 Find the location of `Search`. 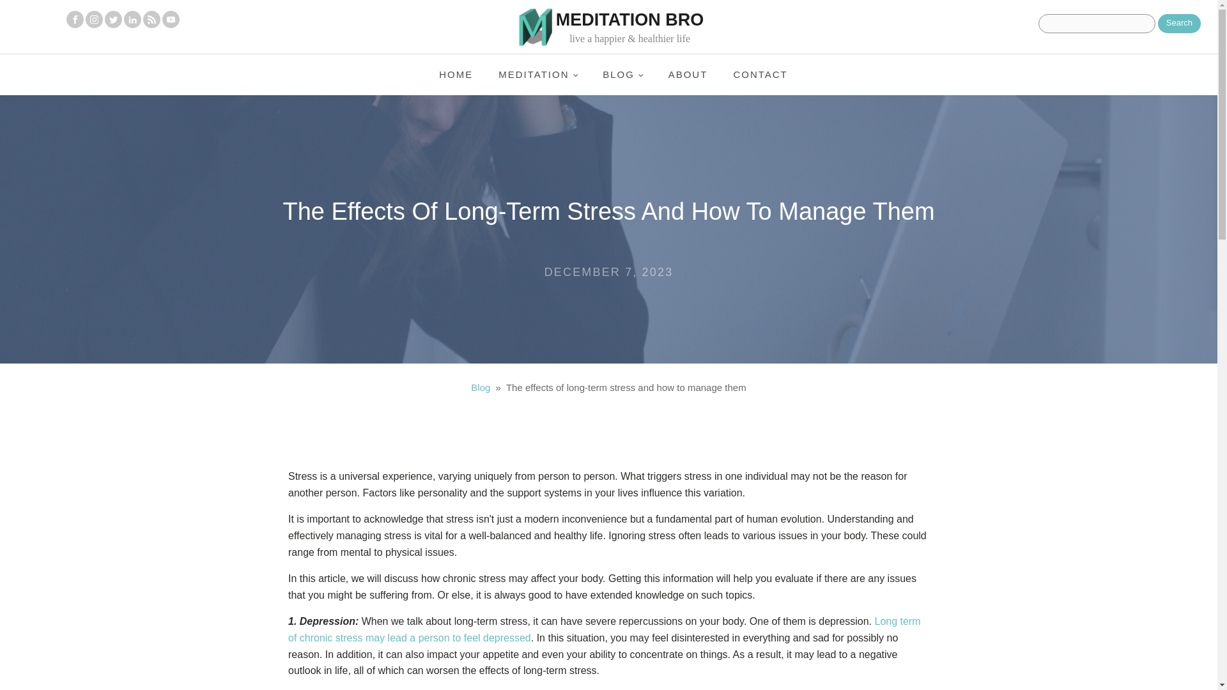

Search is located at coordinates (1180, 23).